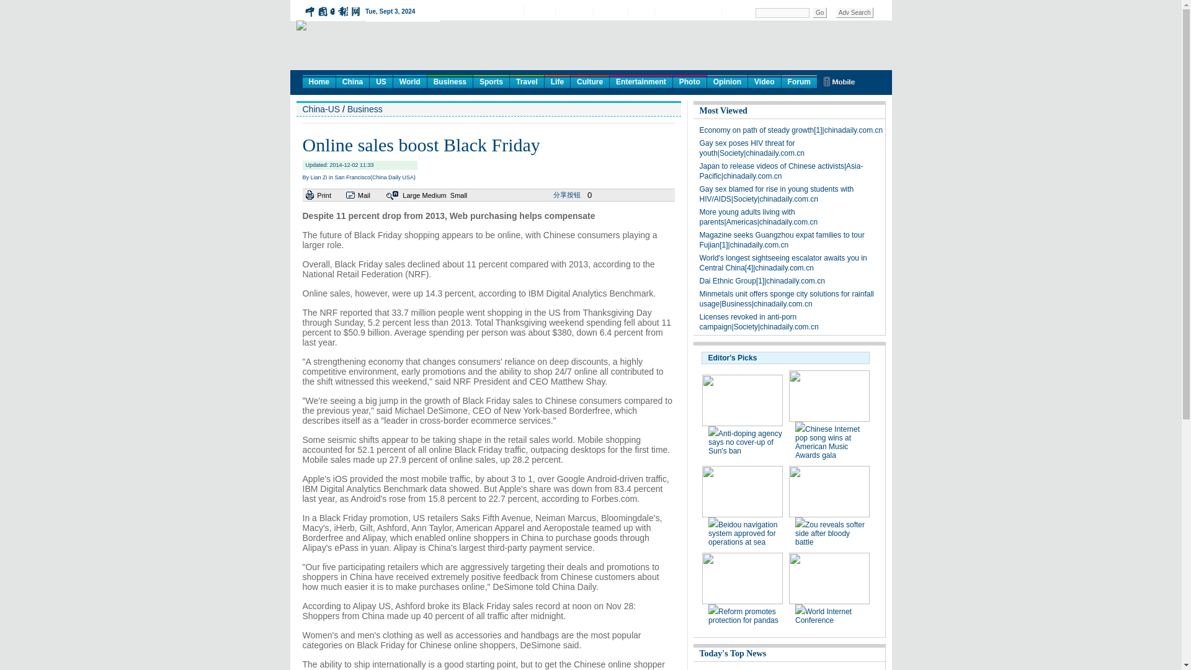 This screenshot has width=1191, height=670. I want to click on Business, so click(450, 81).